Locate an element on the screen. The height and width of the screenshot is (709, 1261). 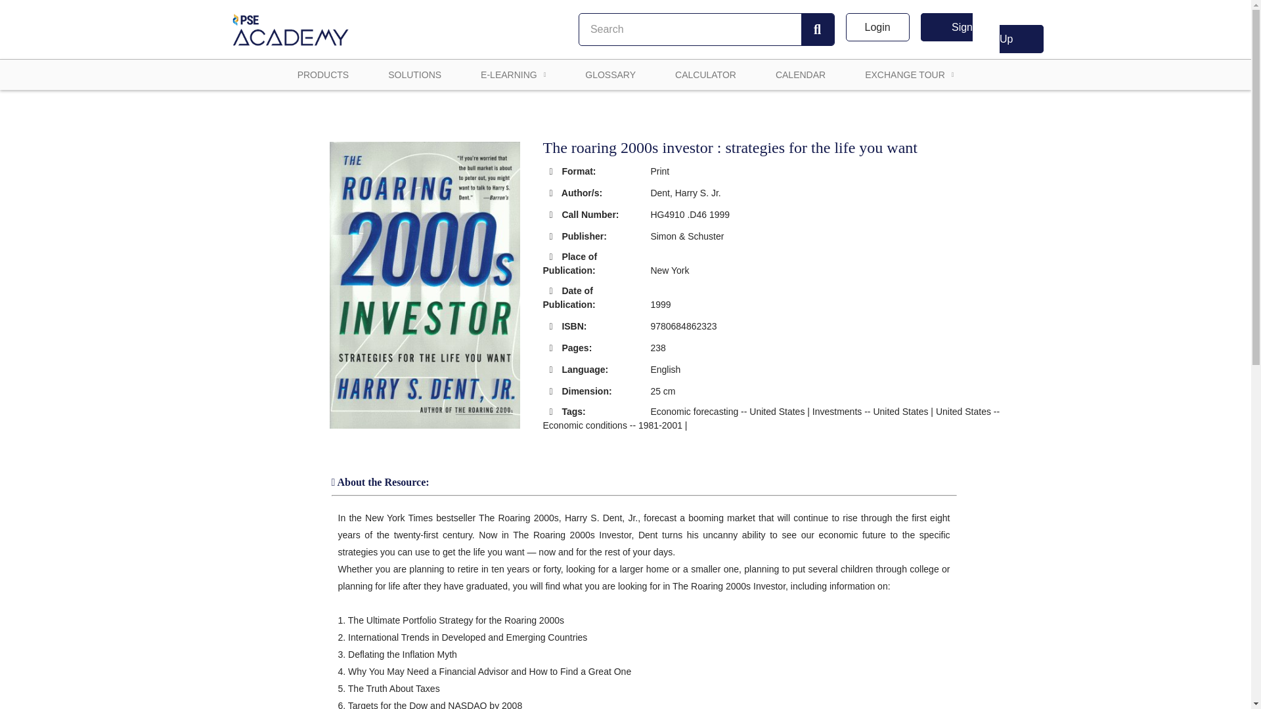
GLOSSARY is located at coordinates (610, 75).